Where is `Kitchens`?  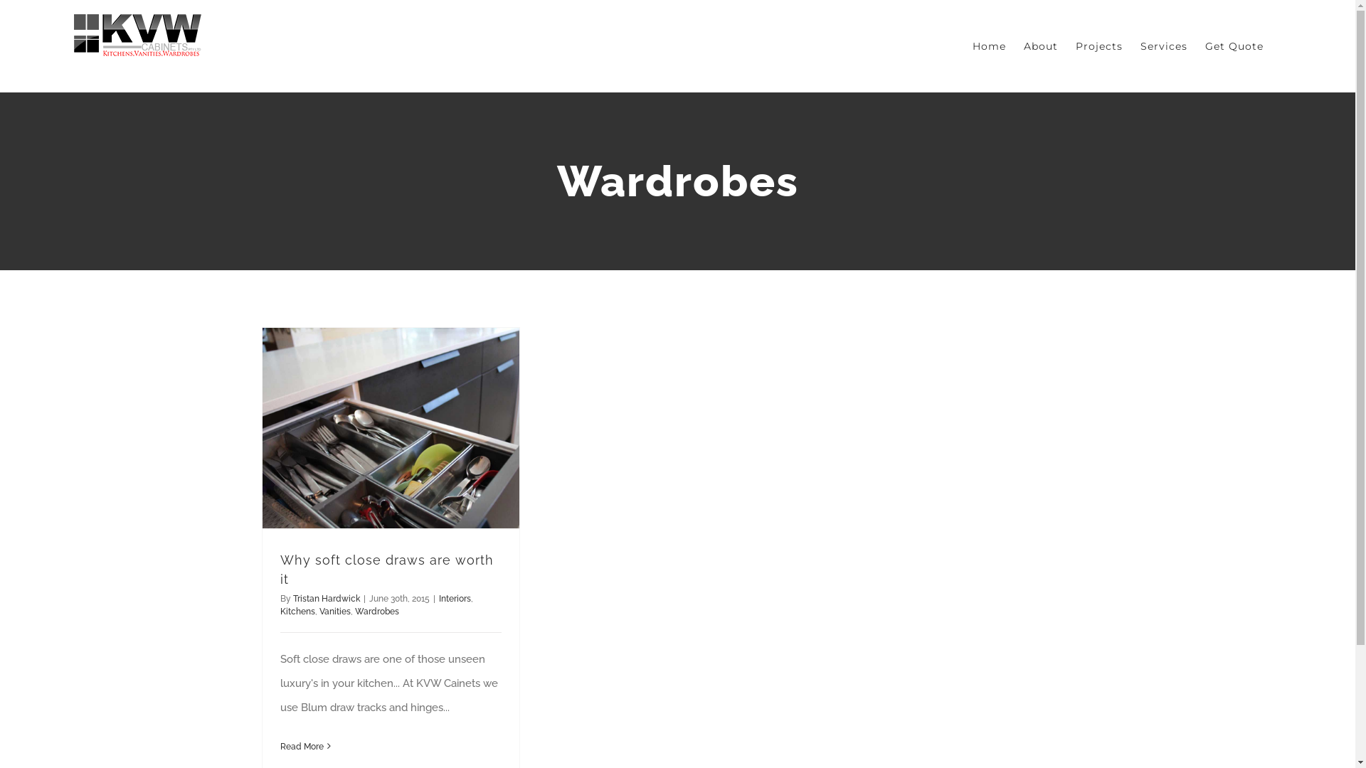 Kitchens is located at coordinates (297, 612).